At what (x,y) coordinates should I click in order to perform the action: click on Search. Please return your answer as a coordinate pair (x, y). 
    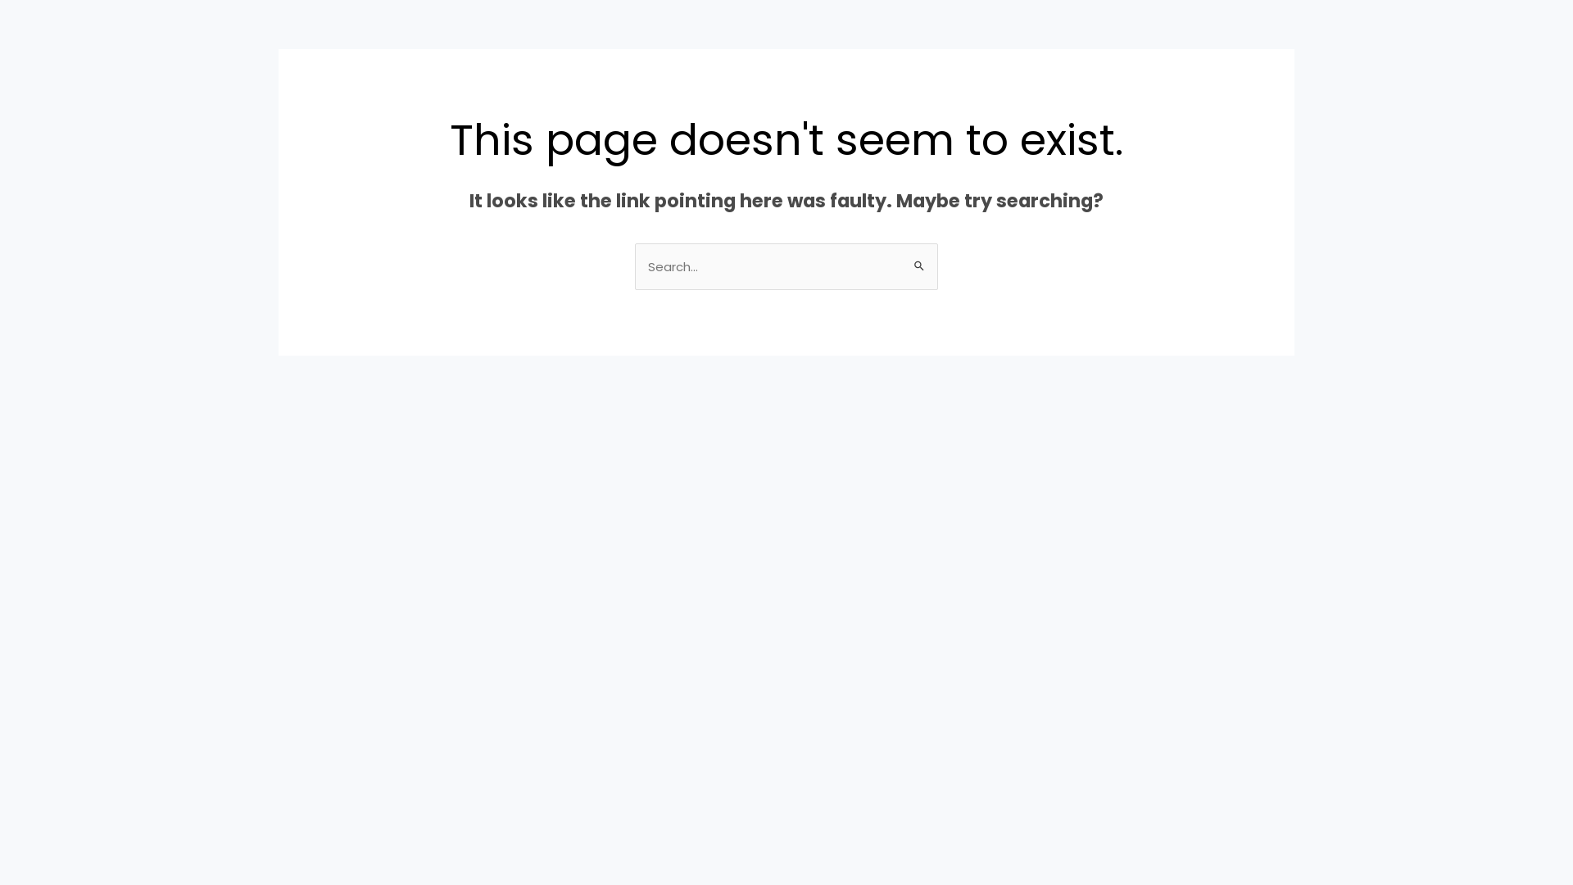
    Looking at the image, I should click on (919, 259).